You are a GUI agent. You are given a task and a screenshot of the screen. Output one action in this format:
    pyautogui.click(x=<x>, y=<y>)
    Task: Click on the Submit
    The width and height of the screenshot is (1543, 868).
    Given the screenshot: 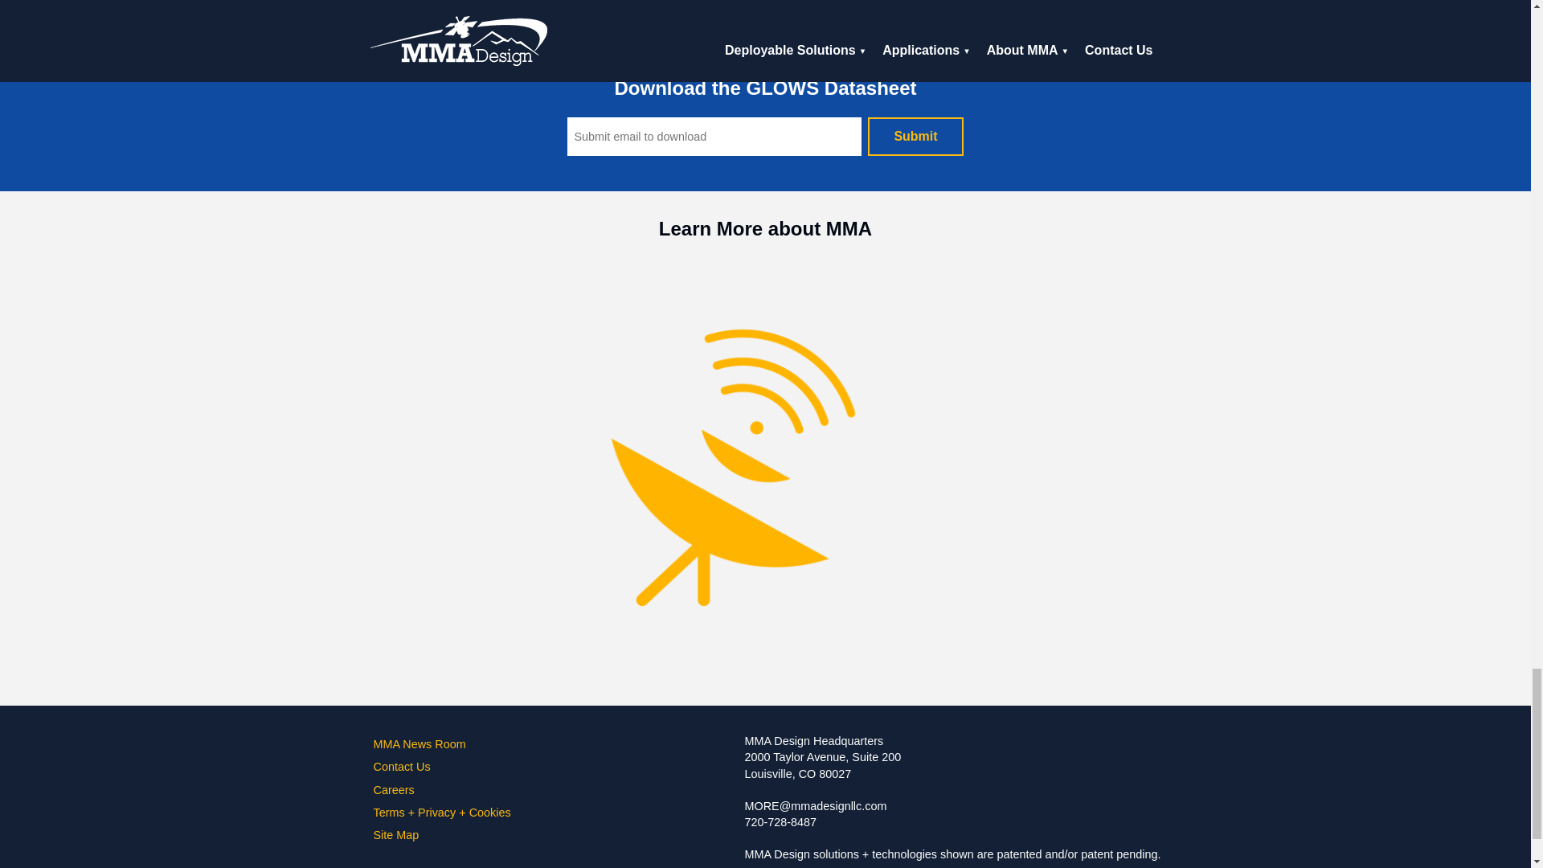 What is the action you would take?
    pyautogui.click(x=915, y=137)
    